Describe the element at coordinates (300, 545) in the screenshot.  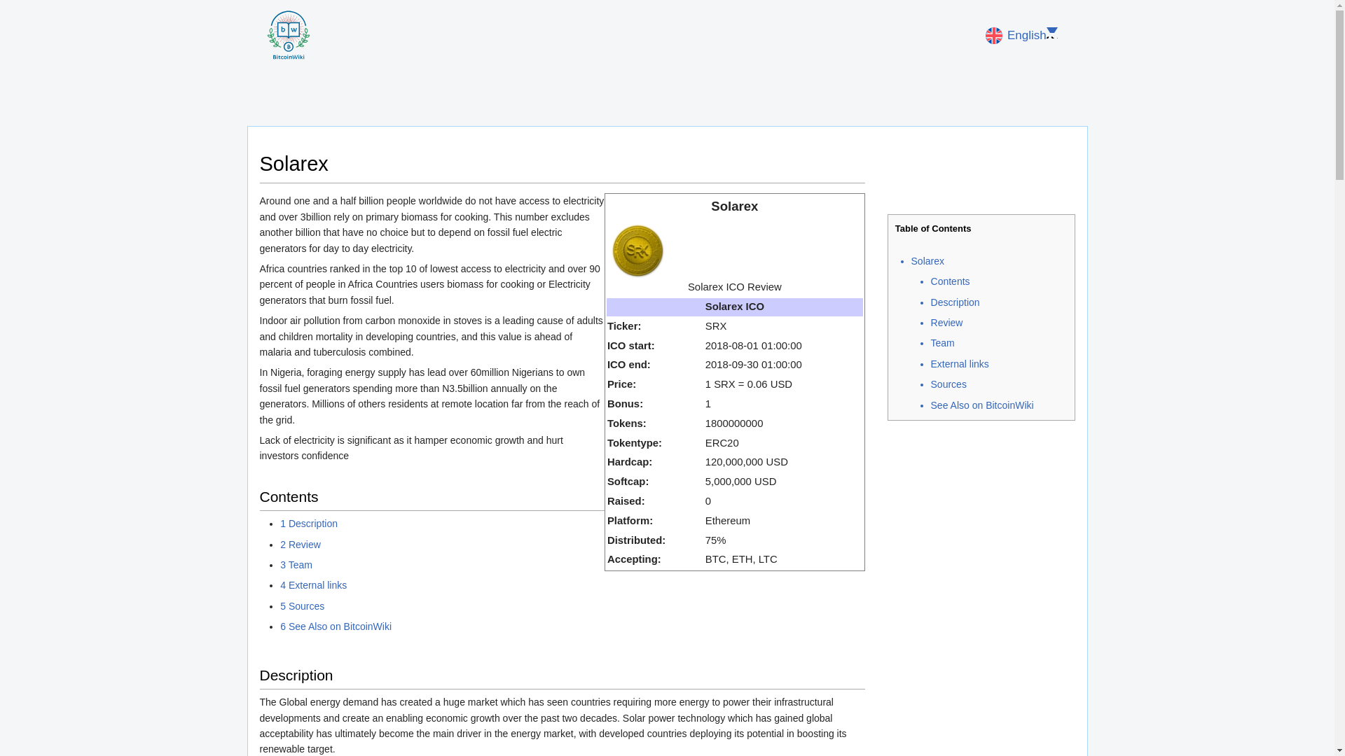
I see `2 Review` at that location.